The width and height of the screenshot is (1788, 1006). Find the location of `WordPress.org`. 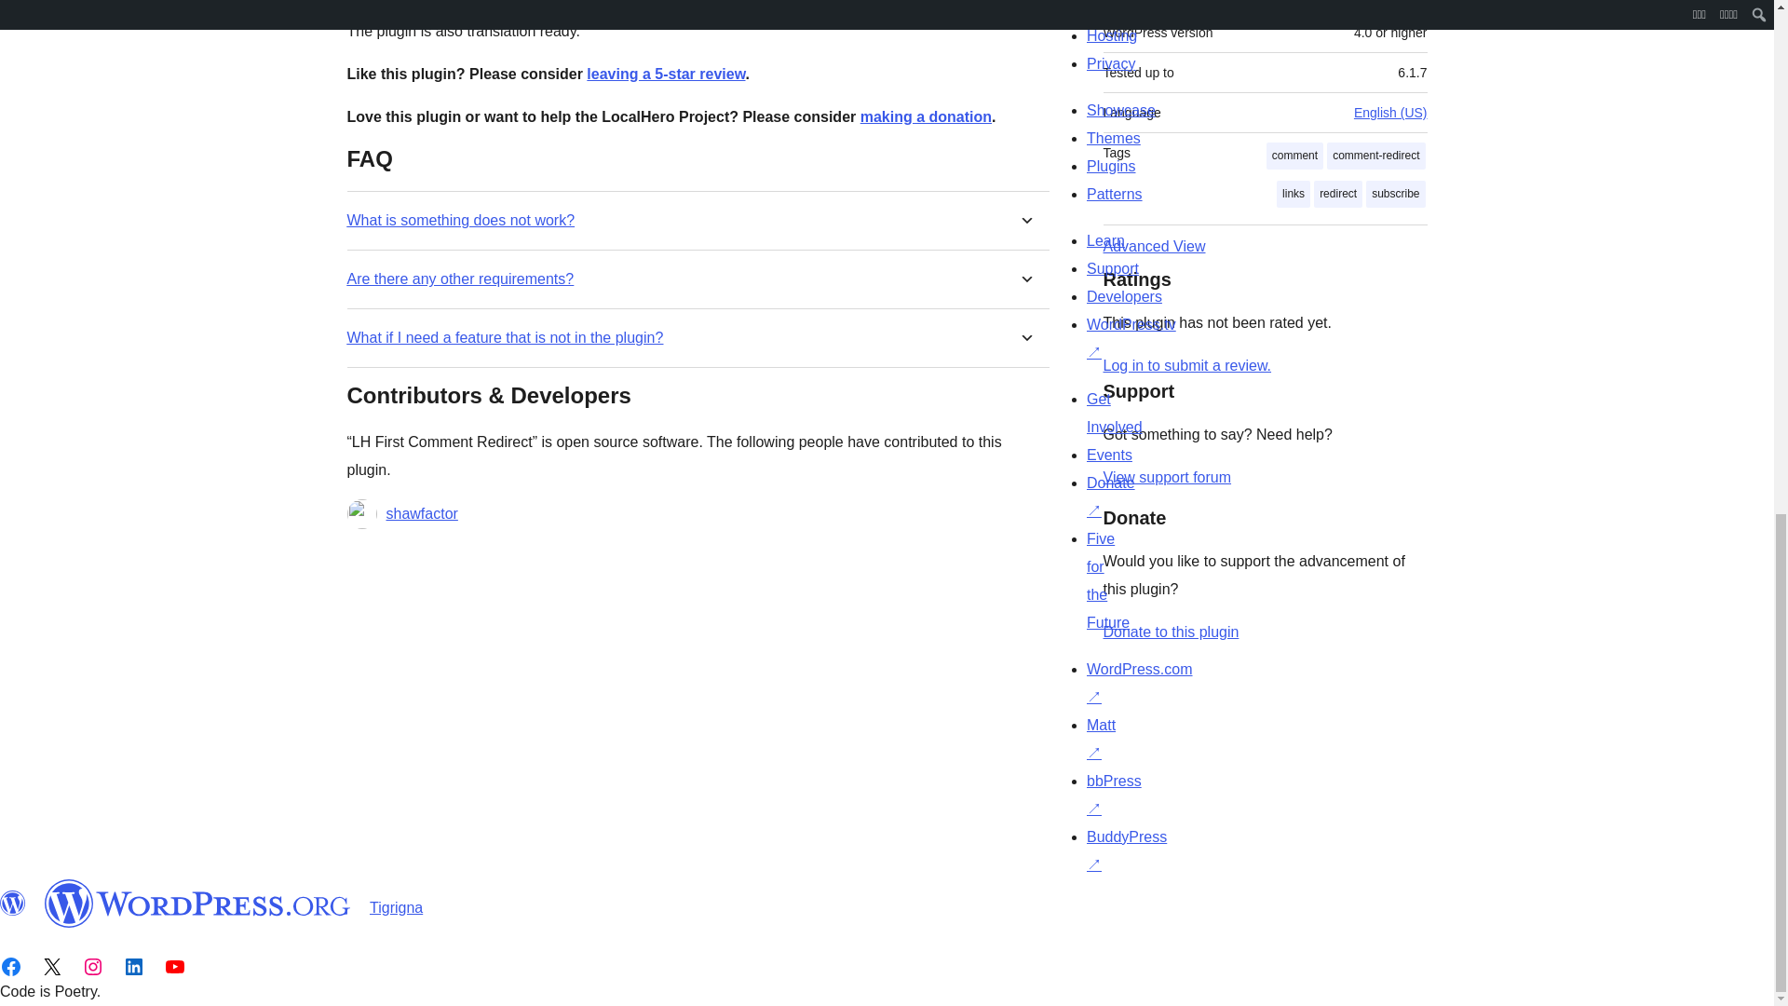

WordPress.org is located at coordinates (13, 903).